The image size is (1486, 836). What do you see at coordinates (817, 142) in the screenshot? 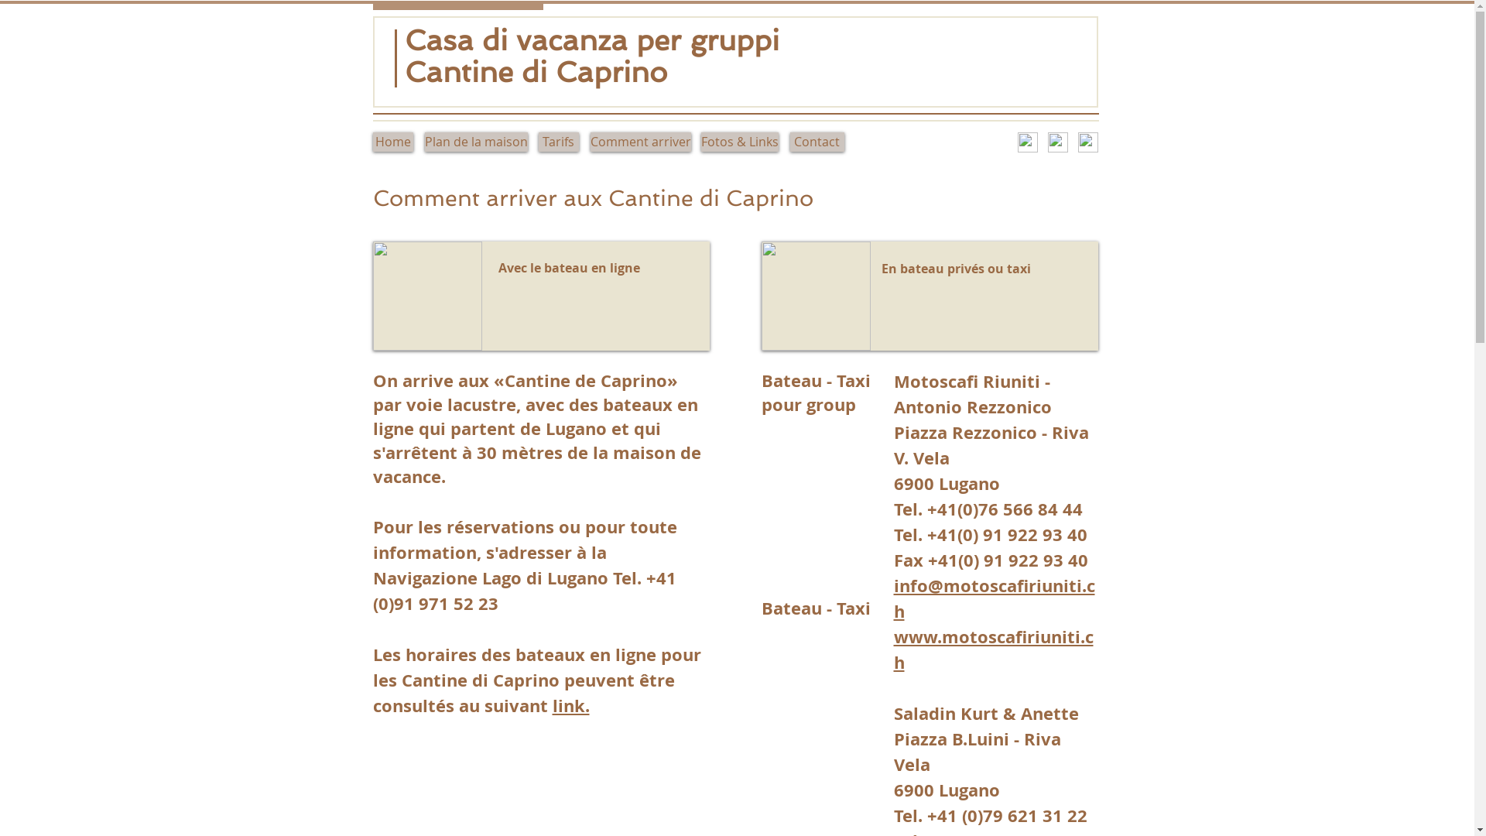
I see `Contact` at bounding box center [817, 142].